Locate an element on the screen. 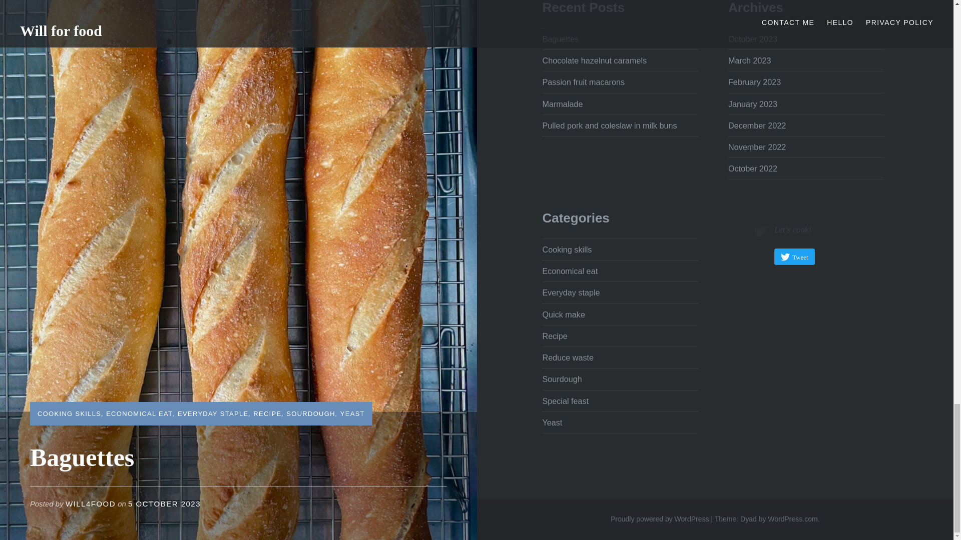  March 2023 is located at coordinates (749, 60).